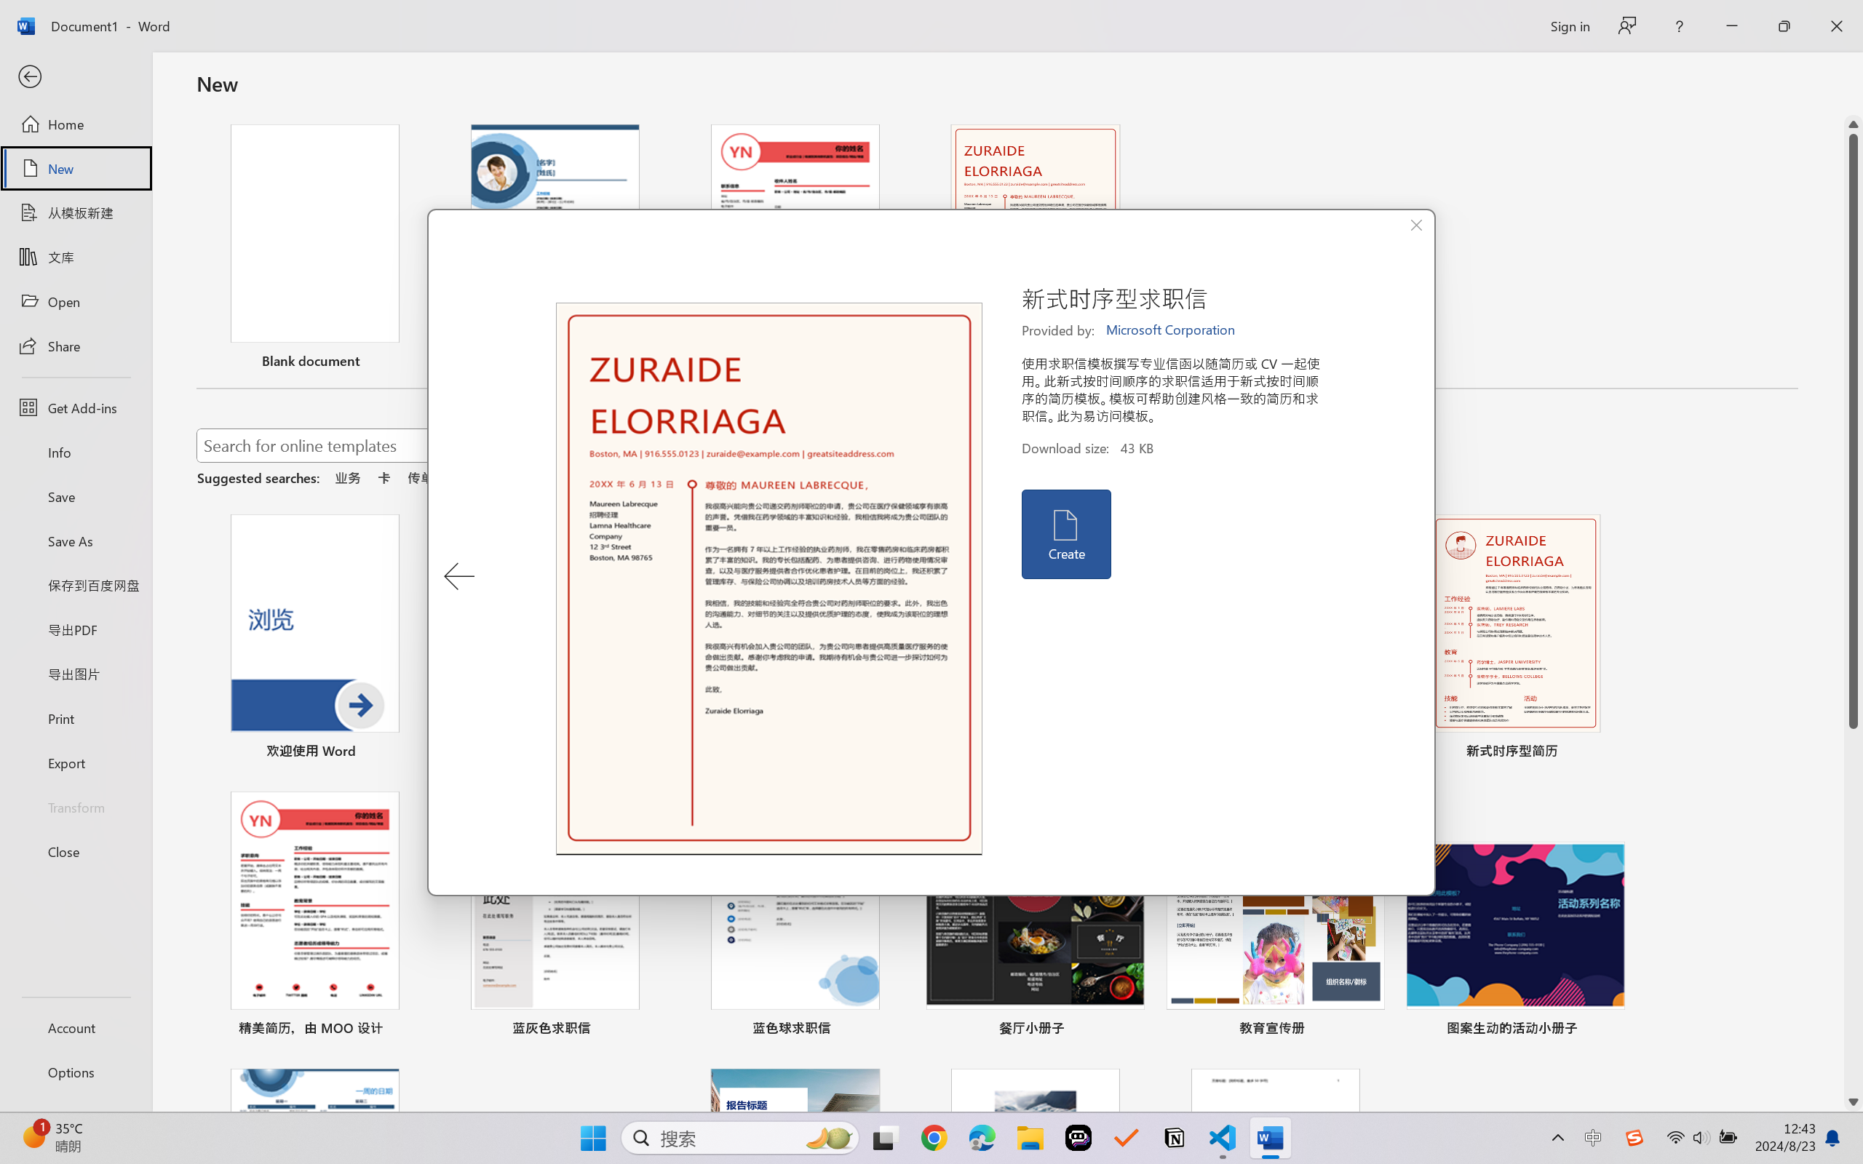  Describe the element at coordinates (76, 1072) in the screenshot. I see `Options` at that location.